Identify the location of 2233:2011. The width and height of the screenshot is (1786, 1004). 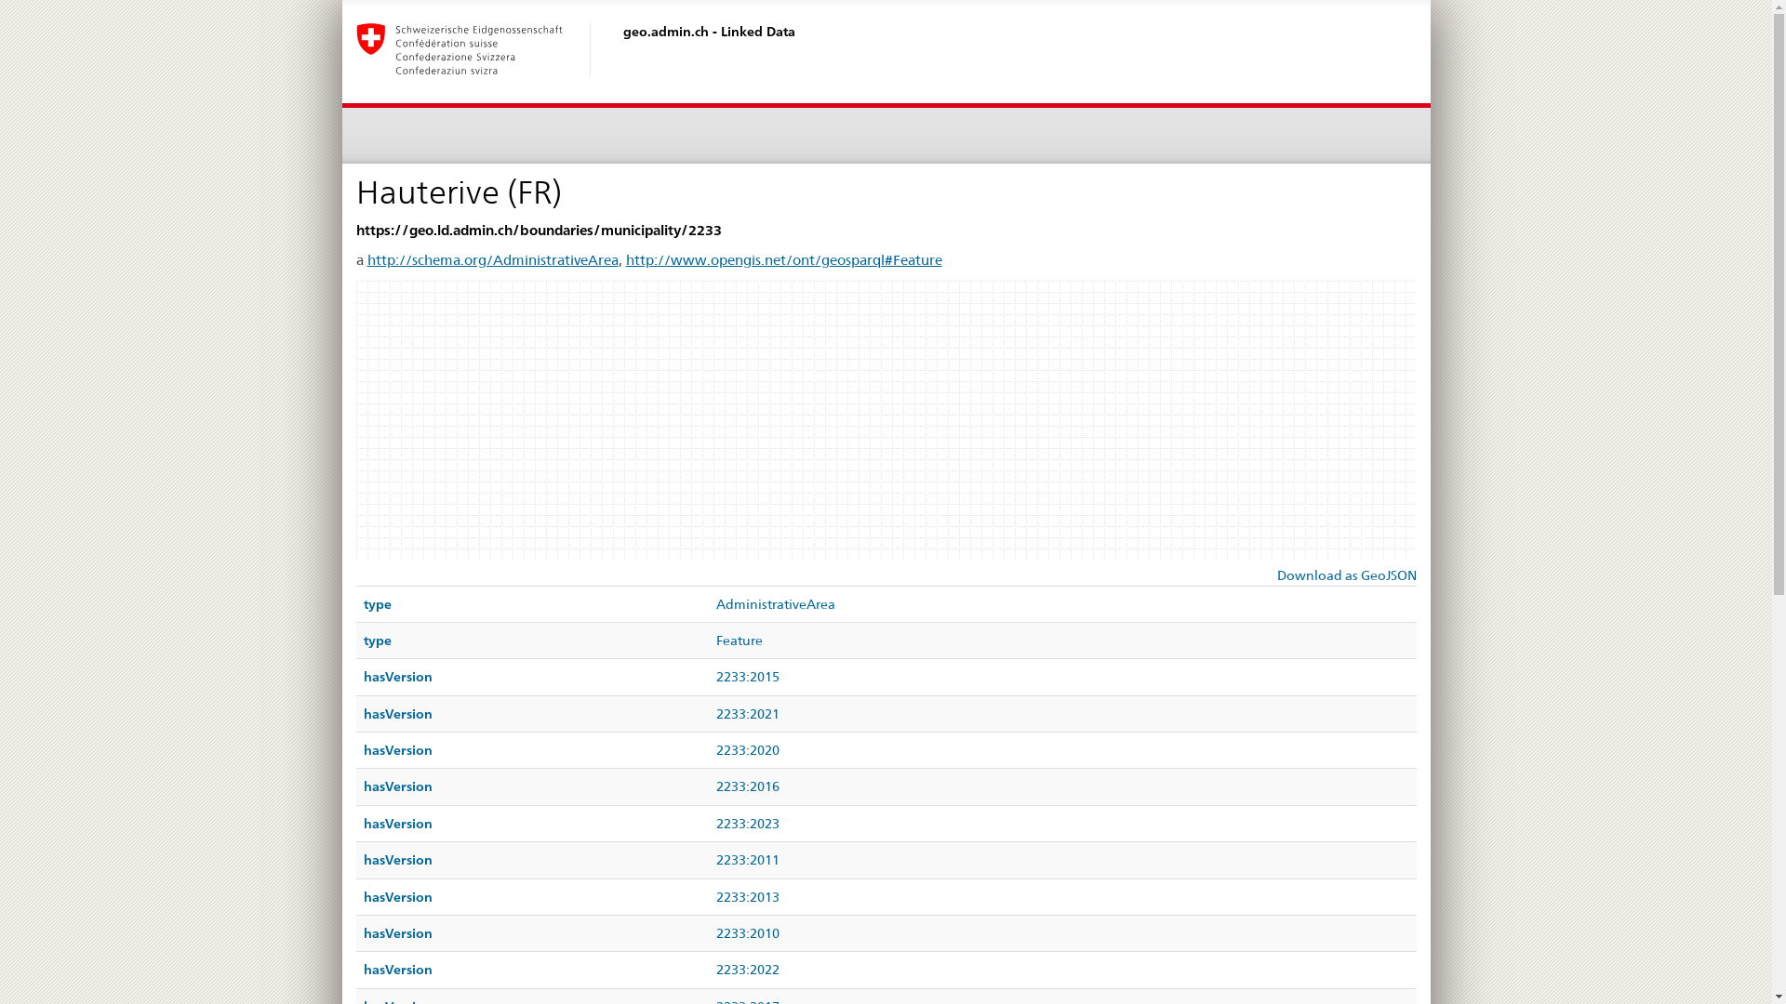
(748, 860).